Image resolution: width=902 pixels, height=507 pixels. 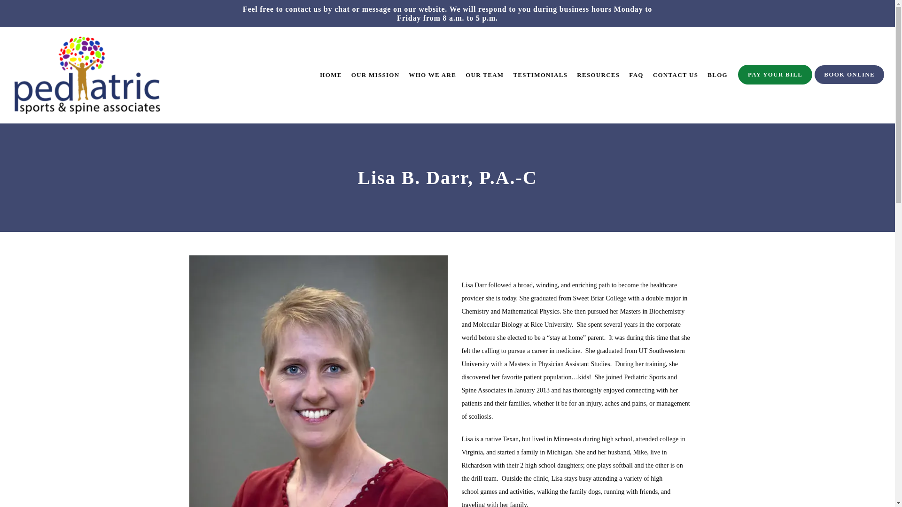 I want to click on TESTIMONIALS, so click(x=540, y=75).